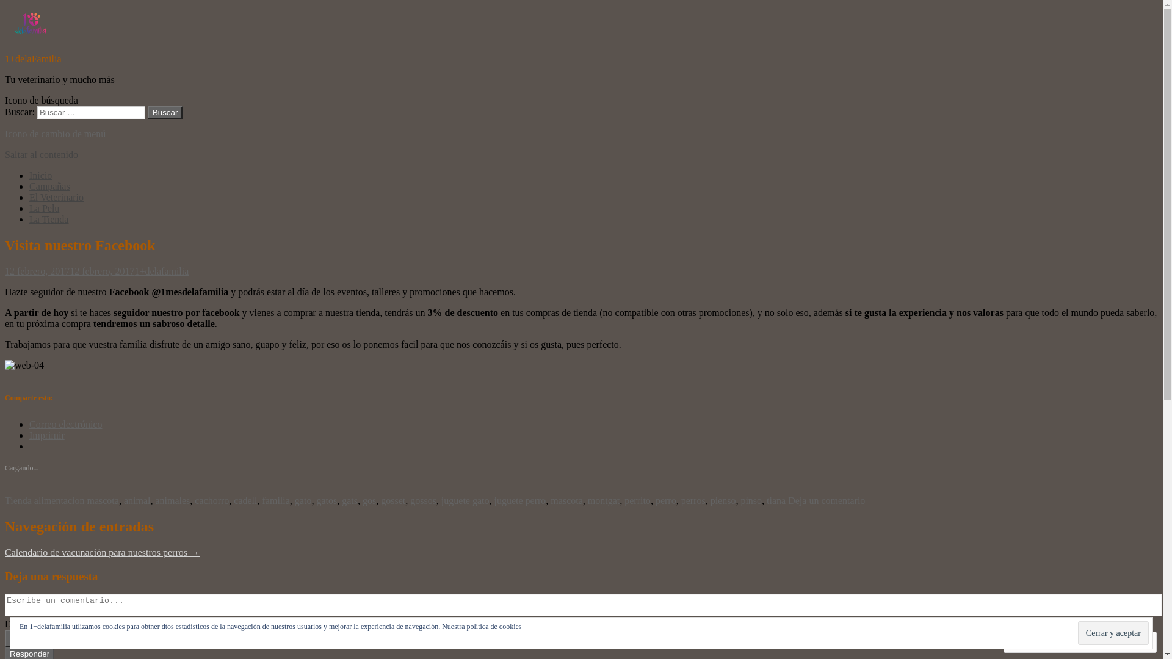 The image size is (1172, 659). What do you see at coordinates (212, 500) in the screenshot?
I see `cachorro` at bounding box center [212, 500].